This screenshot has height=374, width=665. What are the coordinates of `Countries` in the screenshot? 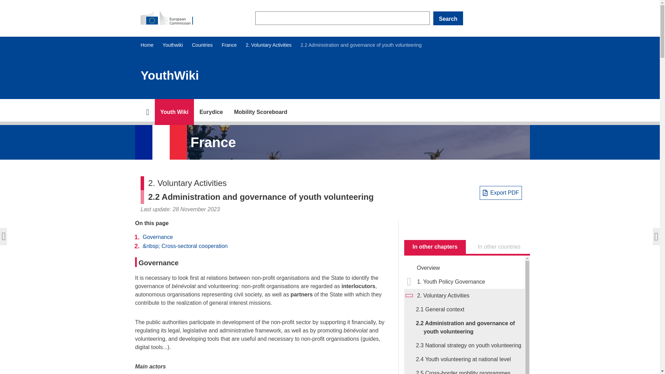 It's located at (202, 45).